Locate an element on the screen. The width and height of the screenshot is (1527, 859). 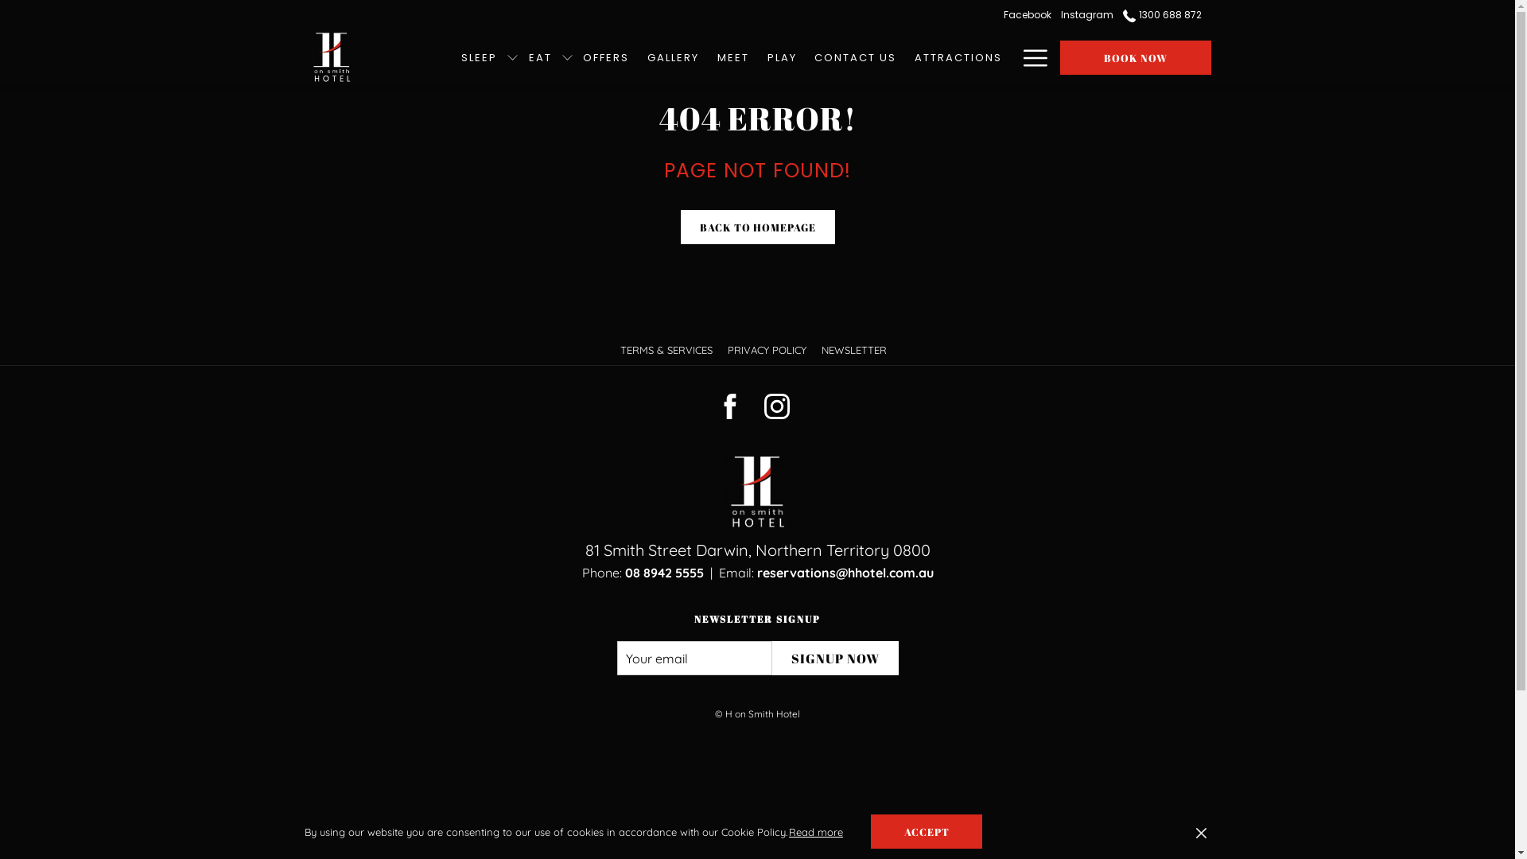
CONTACT US is located at coordinates (856, 57).